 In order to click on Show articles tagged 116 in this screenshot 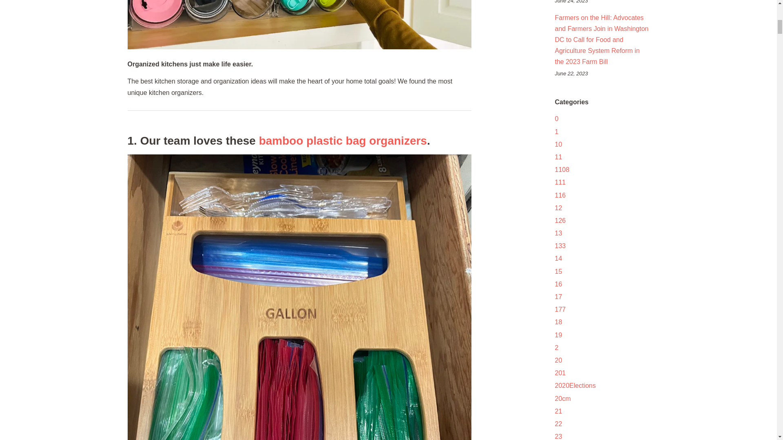, I will do `click(560, 195)`.